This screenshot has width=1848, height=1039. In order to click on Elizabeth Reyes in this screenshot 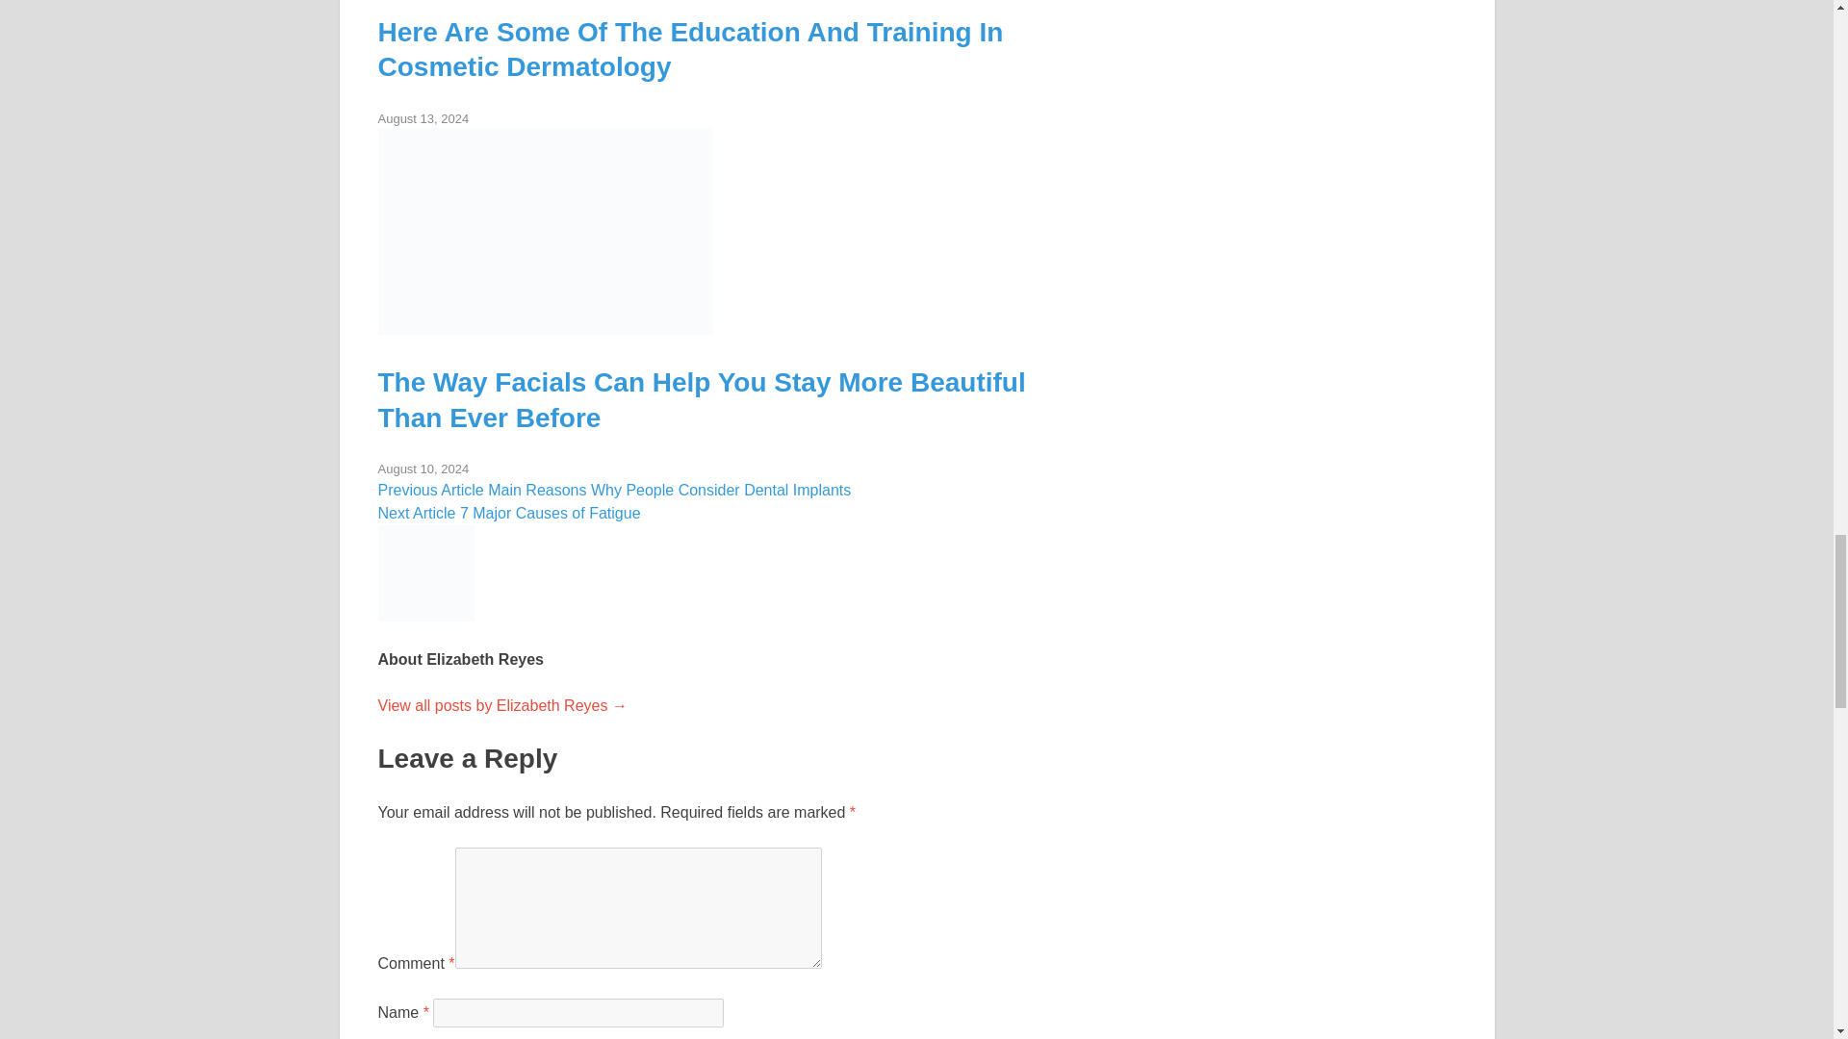, I will do `click(500, 704)`.